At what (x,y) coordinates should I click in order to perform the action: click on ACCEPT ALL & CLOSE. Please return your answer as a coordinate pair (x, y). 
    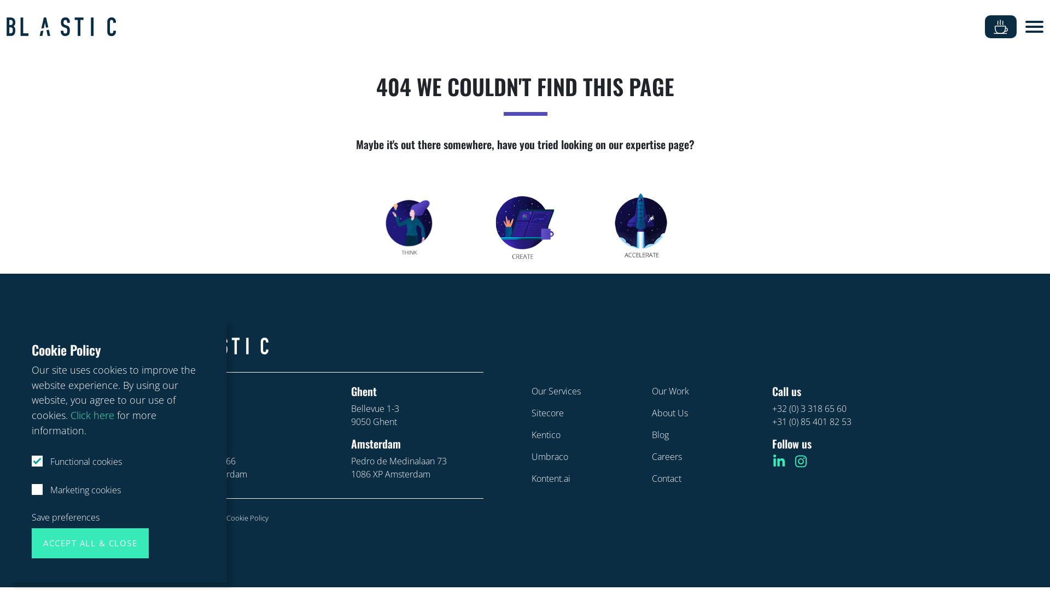
    Looking at the image, I should click on (90, 543).